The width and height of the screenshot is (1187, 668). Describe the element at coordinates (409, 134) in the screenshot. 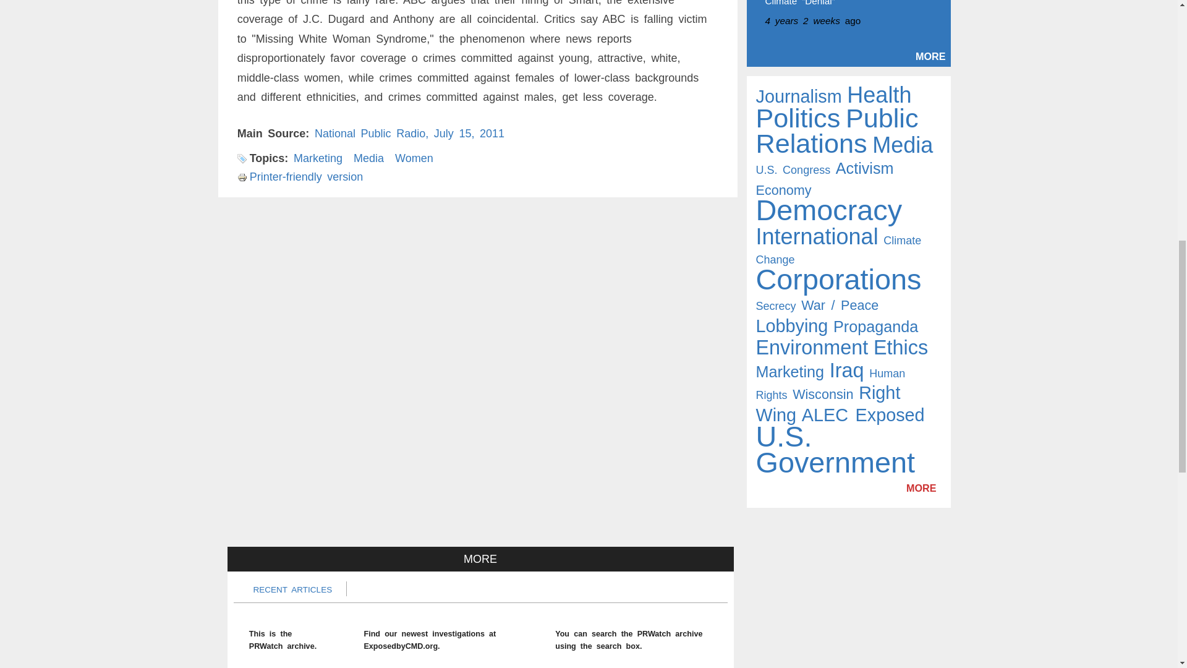

I see `National Public Radio, July 15, 2011` at that location.